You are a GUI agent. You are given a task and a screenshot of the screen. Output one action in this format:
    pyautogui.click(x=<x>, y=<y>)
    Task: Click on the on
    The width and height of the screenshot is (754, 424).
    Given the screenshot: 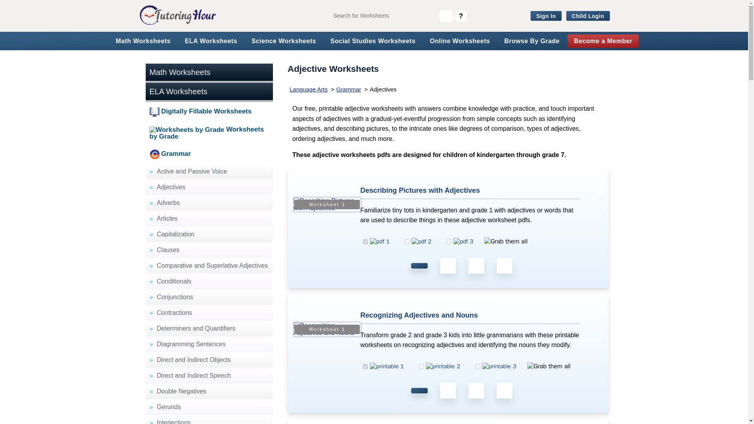 What is the action you would take?
    pyautogui.click(x=421, y=366)
    